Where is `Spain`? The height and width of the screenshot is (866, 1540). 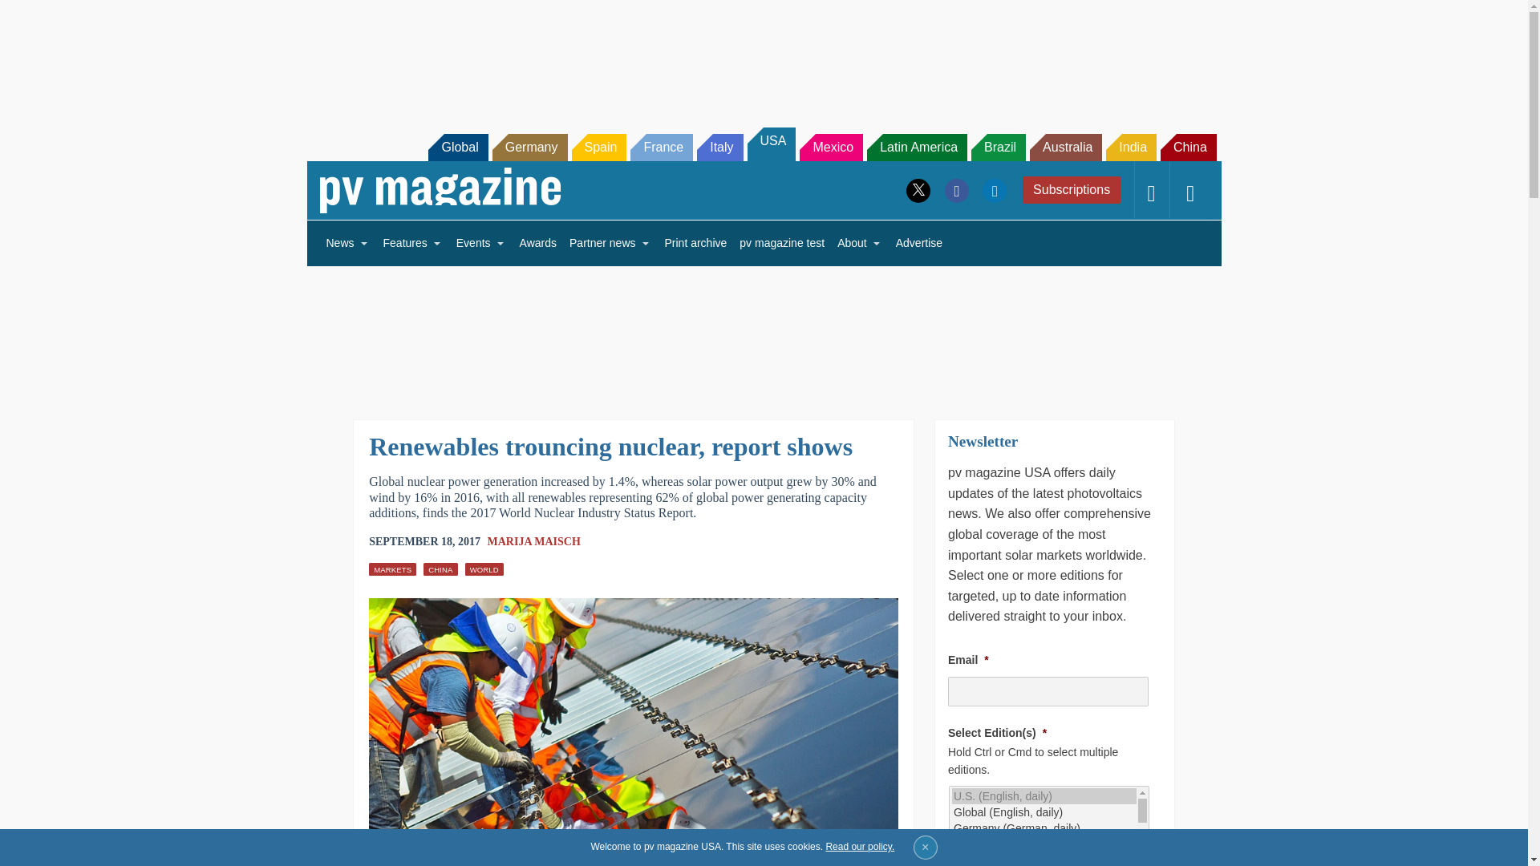 Spain is located at coordinates (598, 148).